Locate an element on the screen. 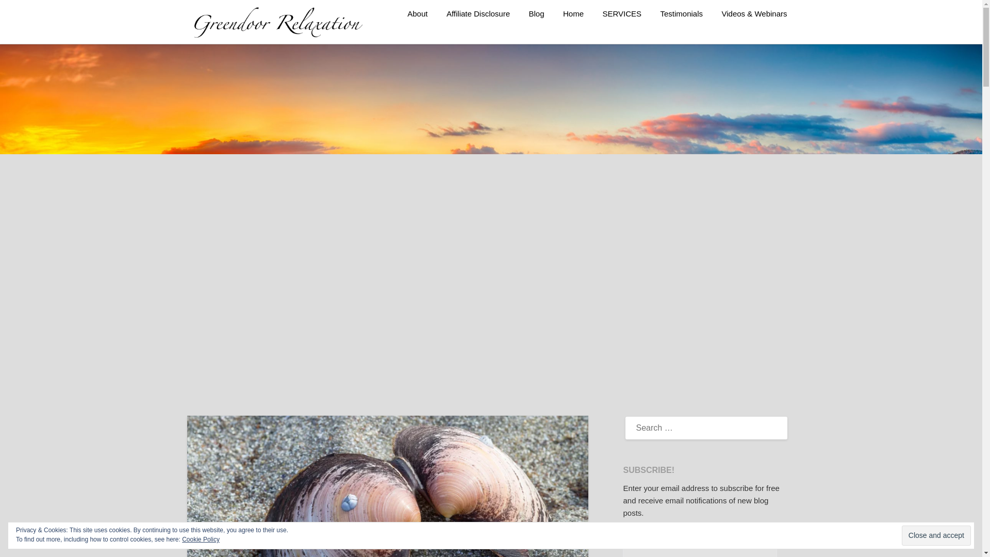  Home is located at coordinates (573, 14).